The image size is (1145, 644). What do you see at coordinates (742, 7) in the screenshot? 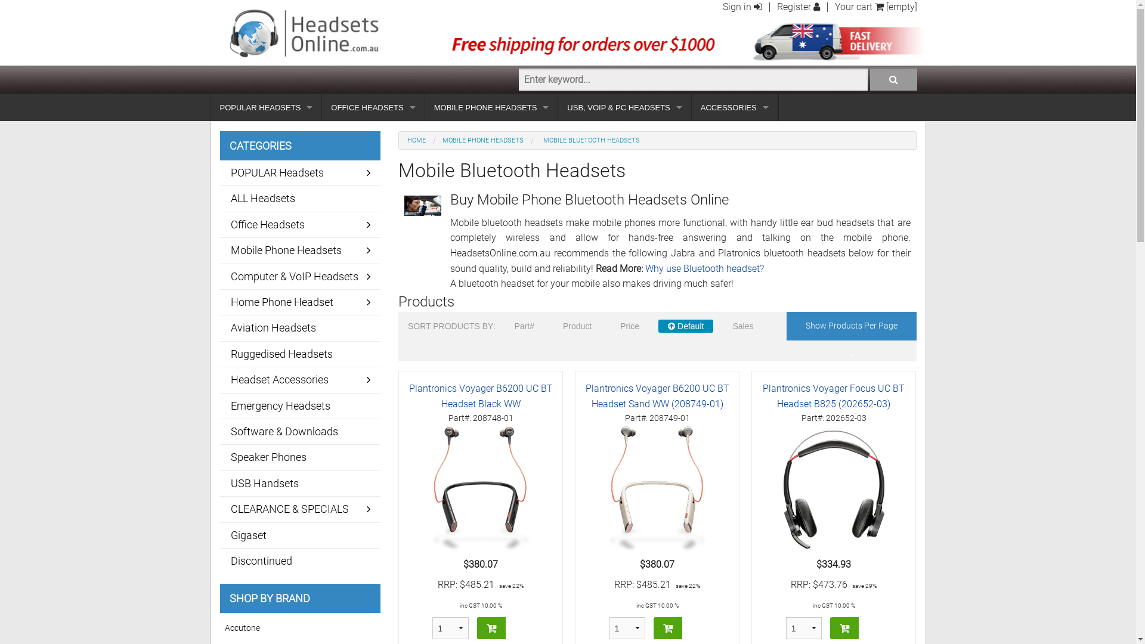
I see `Sign in` at bounding box center [742, 7].